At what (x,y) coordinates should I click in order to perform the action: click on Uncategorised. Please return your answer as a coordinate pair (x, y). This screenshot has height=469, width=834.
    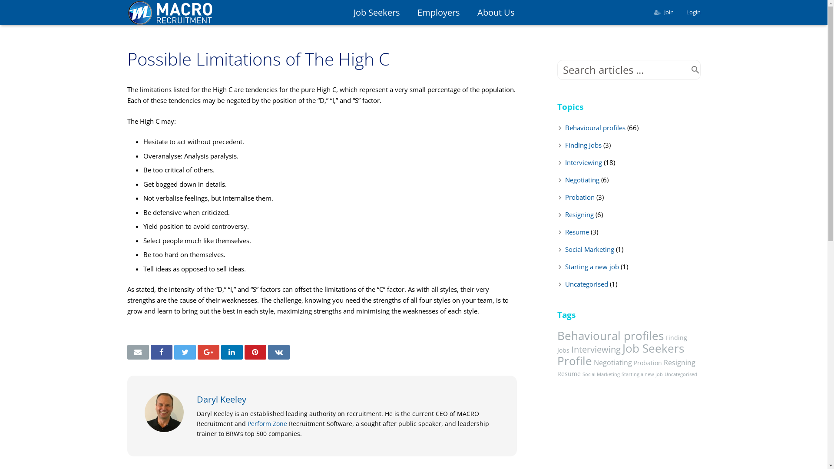
    Looking at the image, I should click on (681, 374).